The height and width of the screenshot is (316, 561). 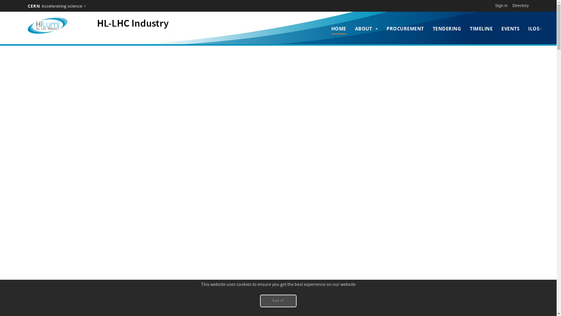 What do you see at coordinates (0, 12) in the screenshot?
I see `Skip to main content` at bounding box center [0, 12].